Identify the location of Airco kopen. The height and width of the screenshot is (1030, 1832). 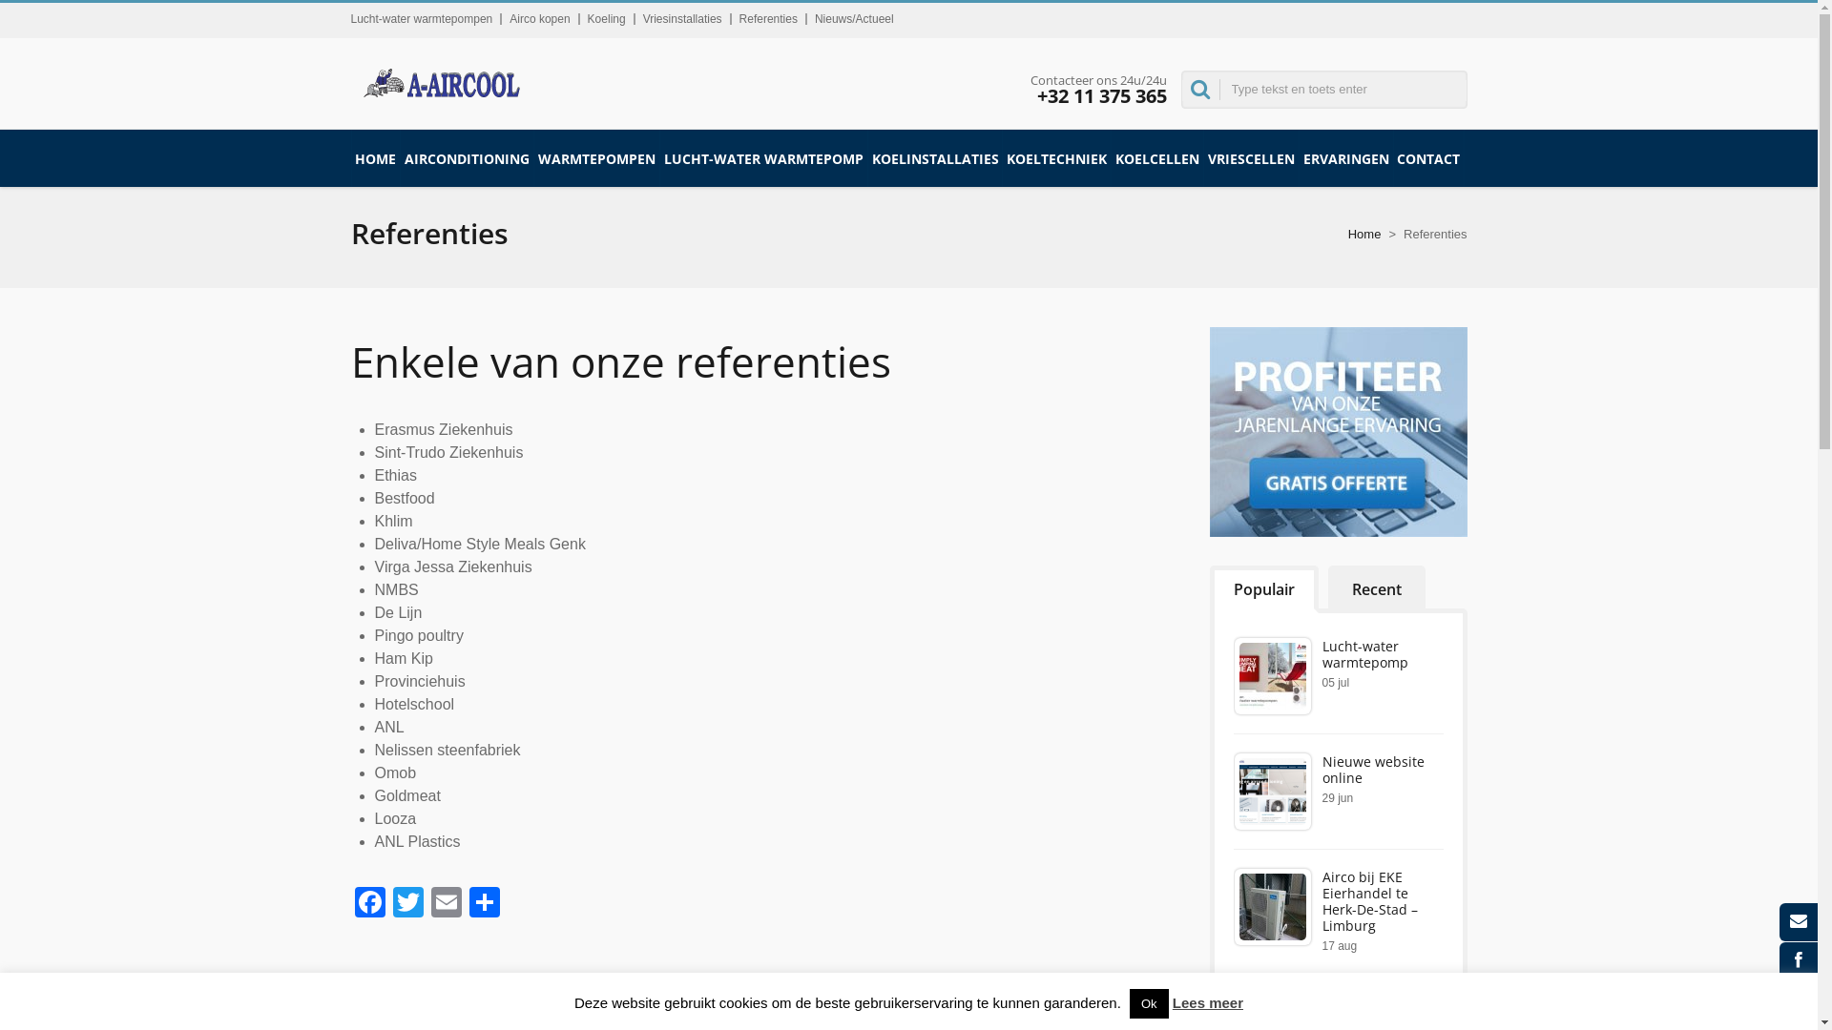
(540, 19).